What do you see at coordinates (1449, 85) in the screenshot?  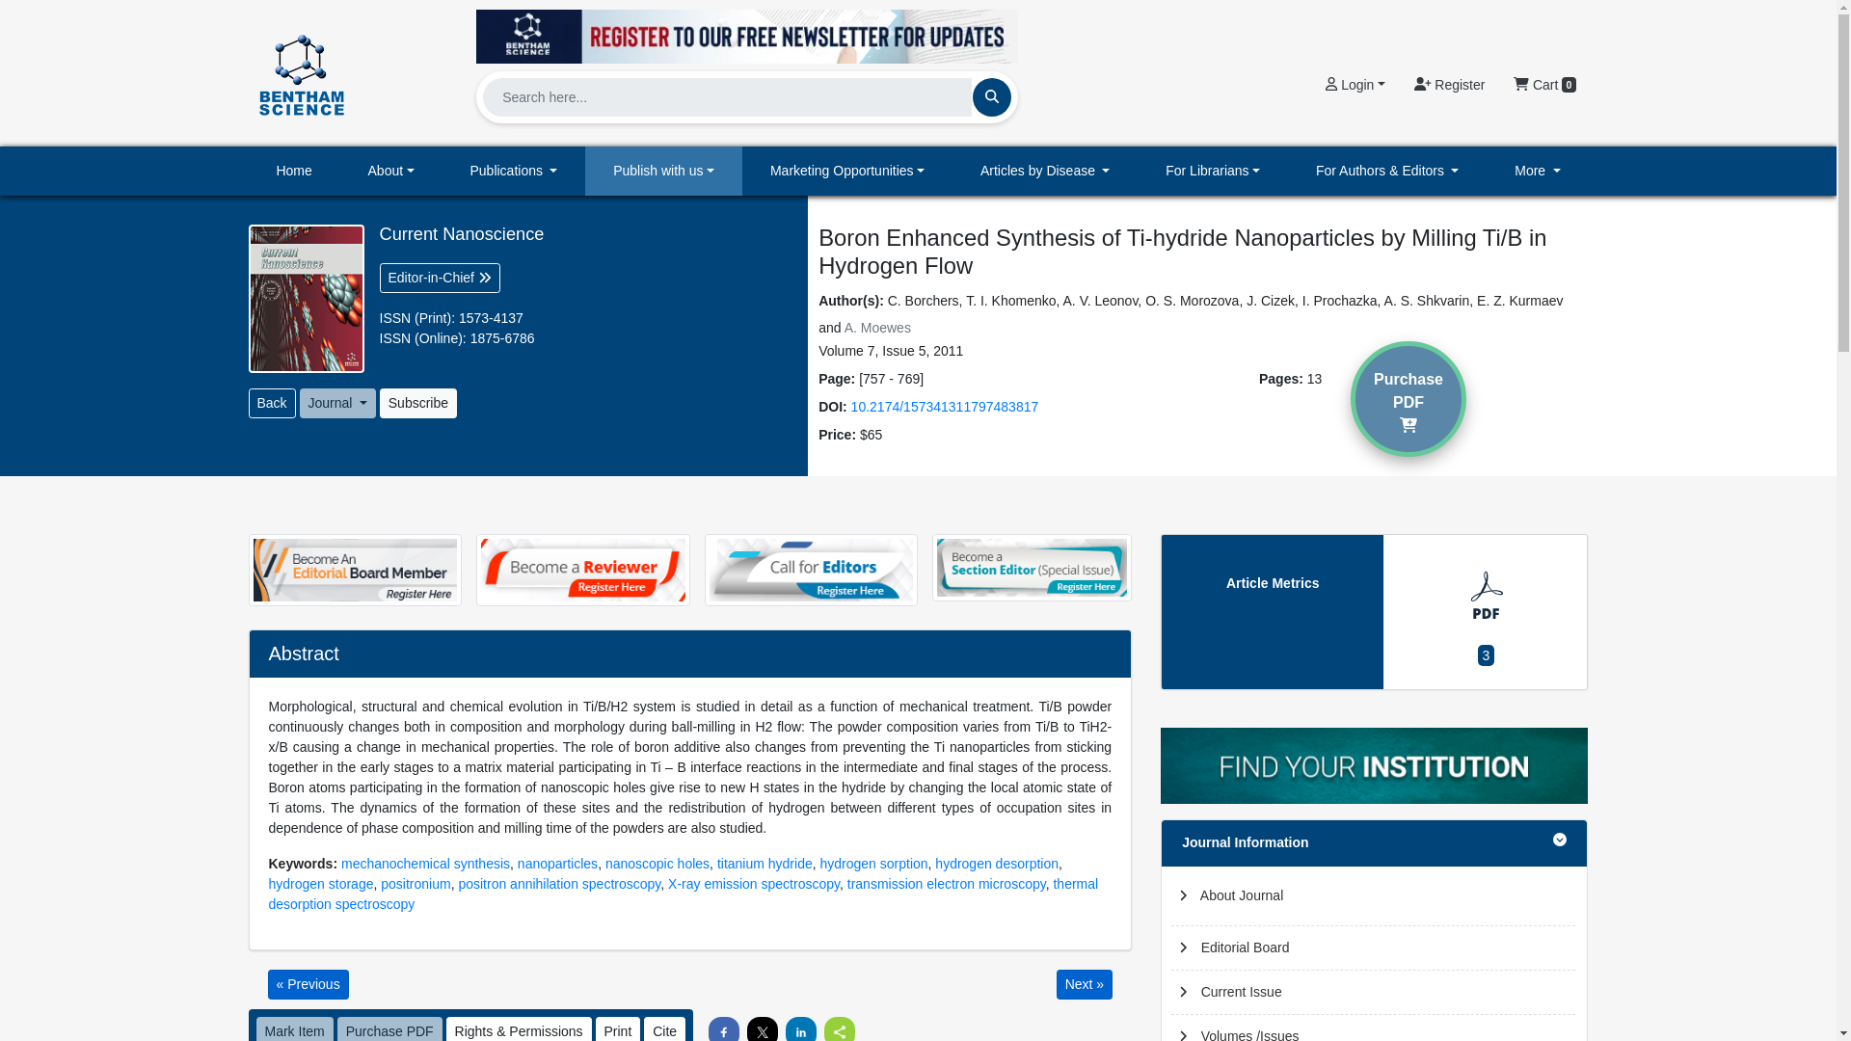 I see `Register` at bounding box center [1449, 85].